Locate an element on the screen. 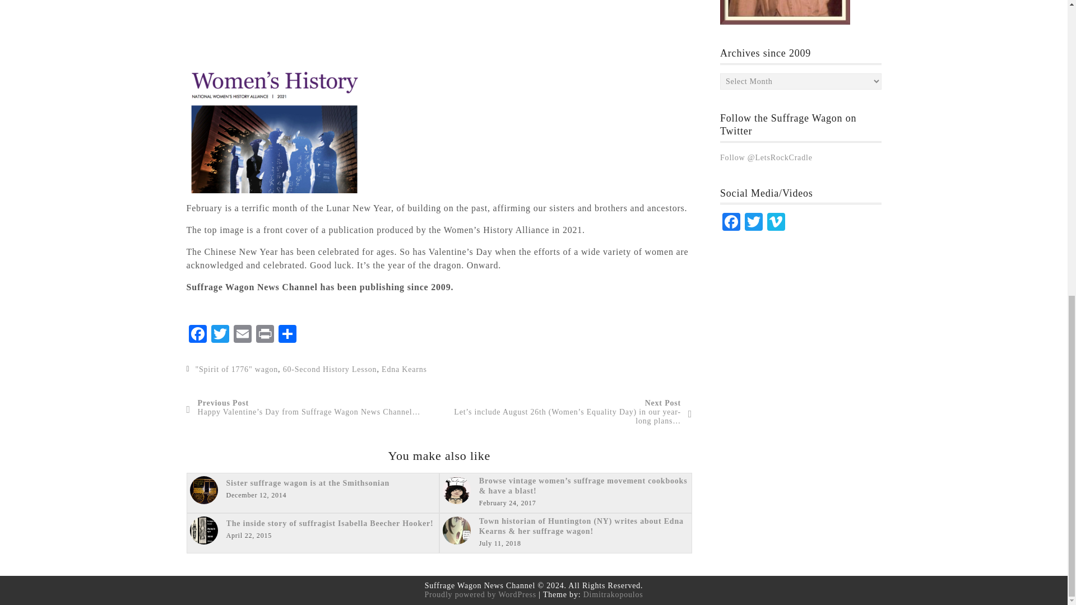  Facebook is located at coordinates (197, 335).